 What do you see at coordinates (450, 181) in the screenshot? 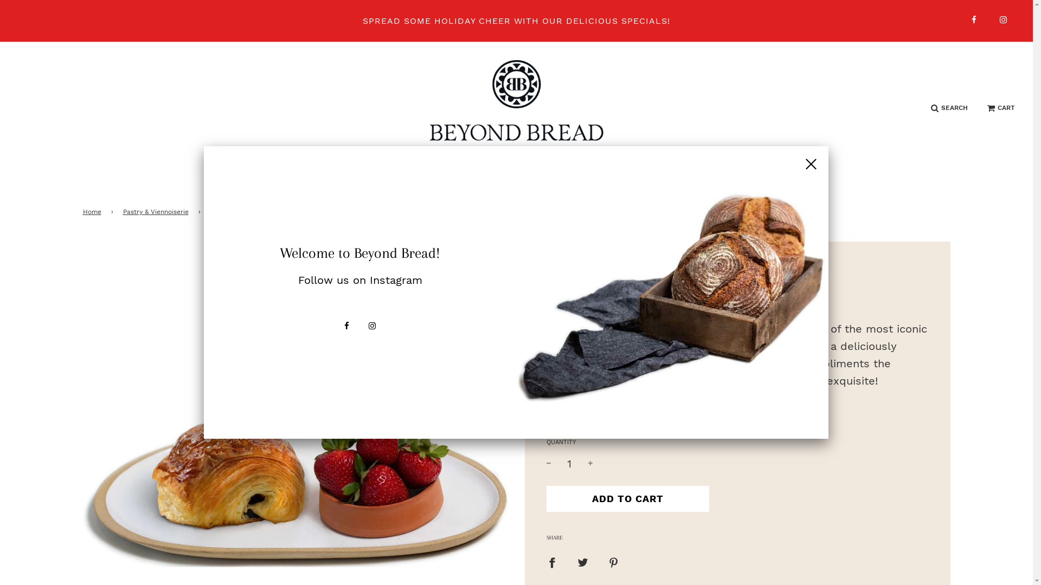
I see `COFFEE & BREW GEAR` at bounding box center [450, 181].